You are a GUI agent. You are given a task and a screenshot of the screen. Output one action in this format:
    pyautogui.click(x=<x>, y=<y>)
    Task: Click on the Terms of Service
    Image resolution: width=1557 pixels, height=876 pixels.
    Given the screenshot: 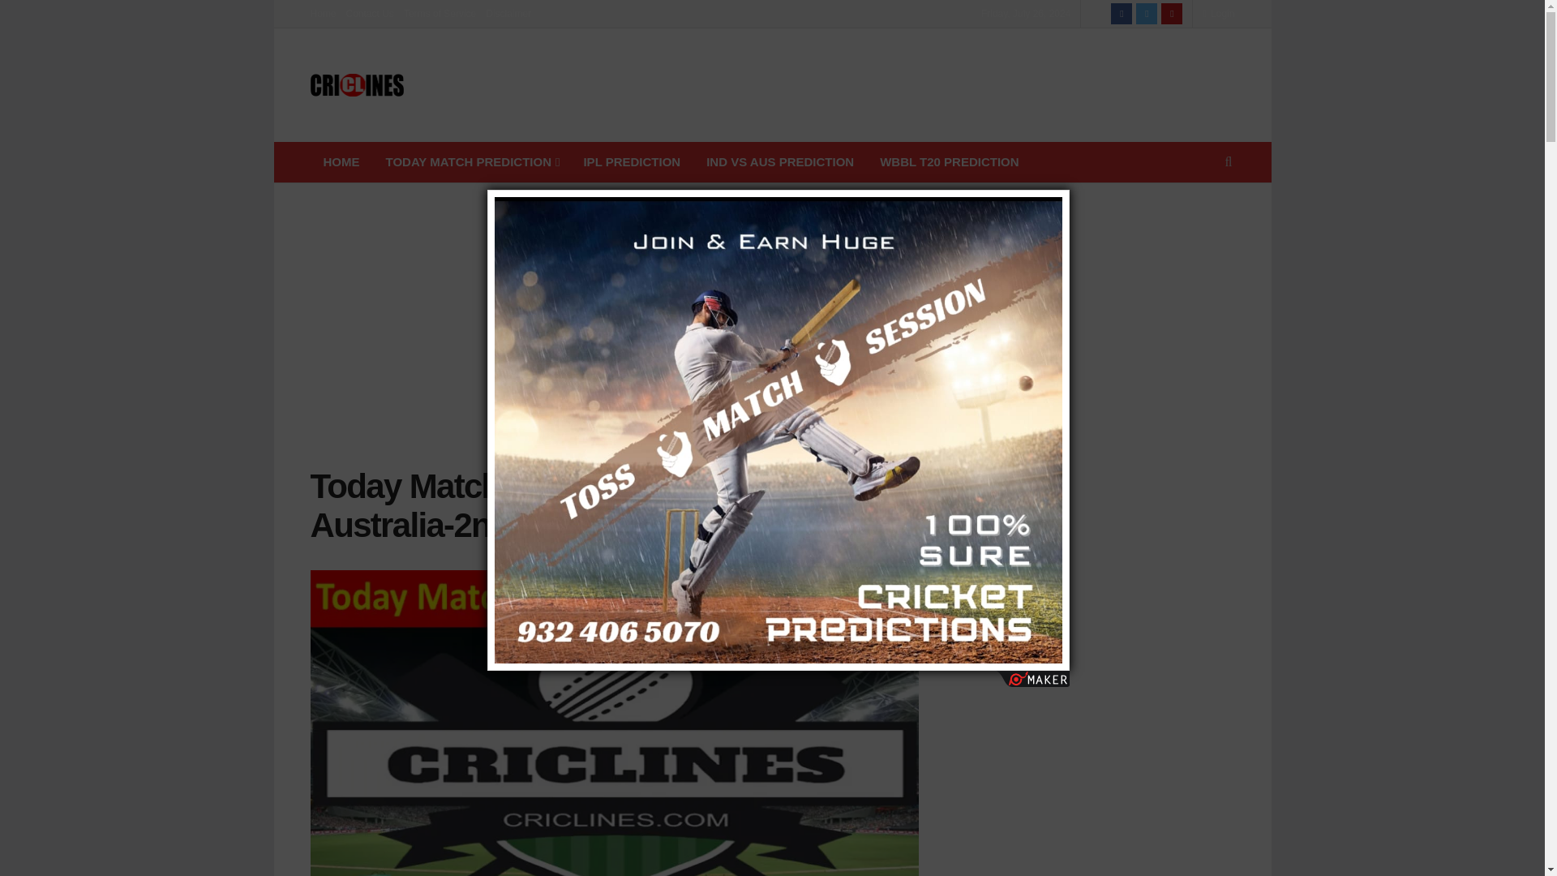 What is the action you would take?
    pyautogui.click(x=440, y=13)
    